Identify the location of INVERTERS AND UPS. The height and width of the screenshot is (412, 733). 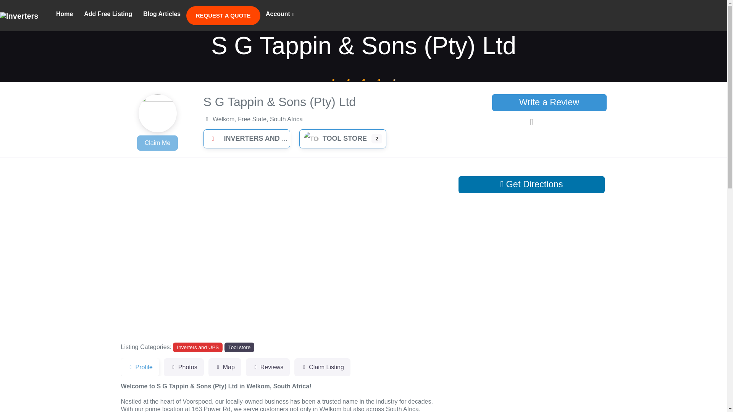
(250, 138).